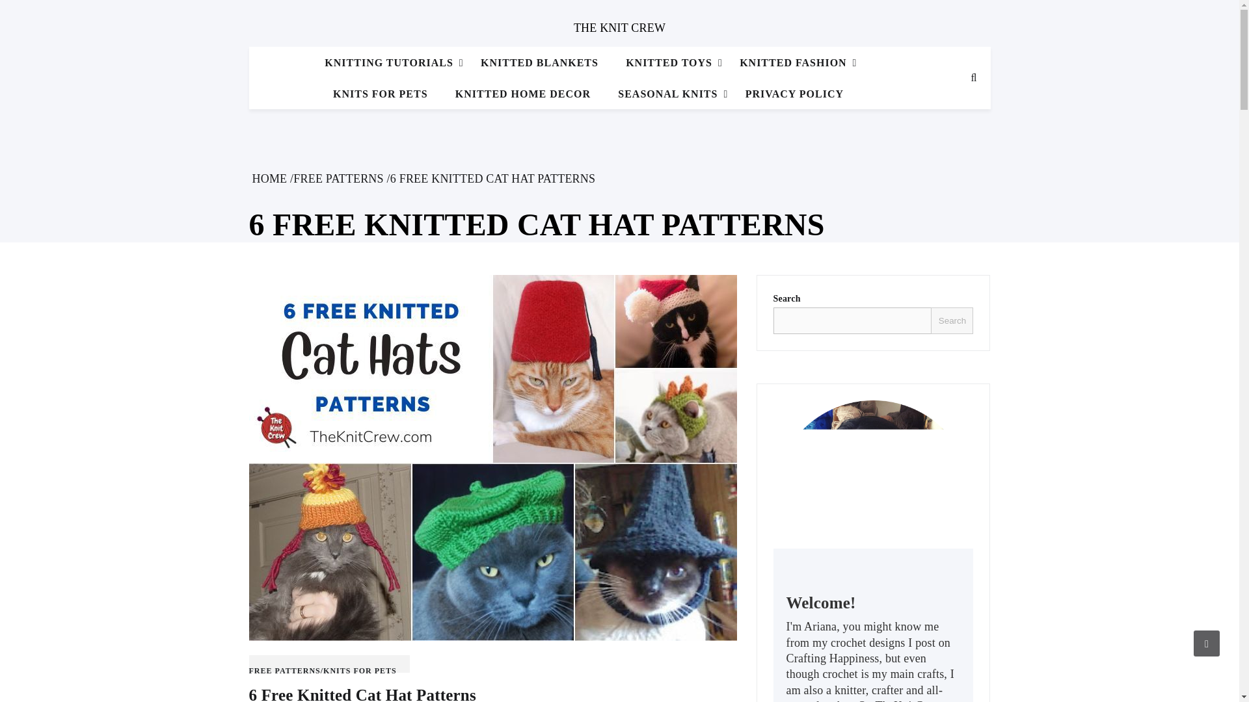 This screenshot has width=1249, height=702. I want to click on Go to Top, so click(1207, 643).